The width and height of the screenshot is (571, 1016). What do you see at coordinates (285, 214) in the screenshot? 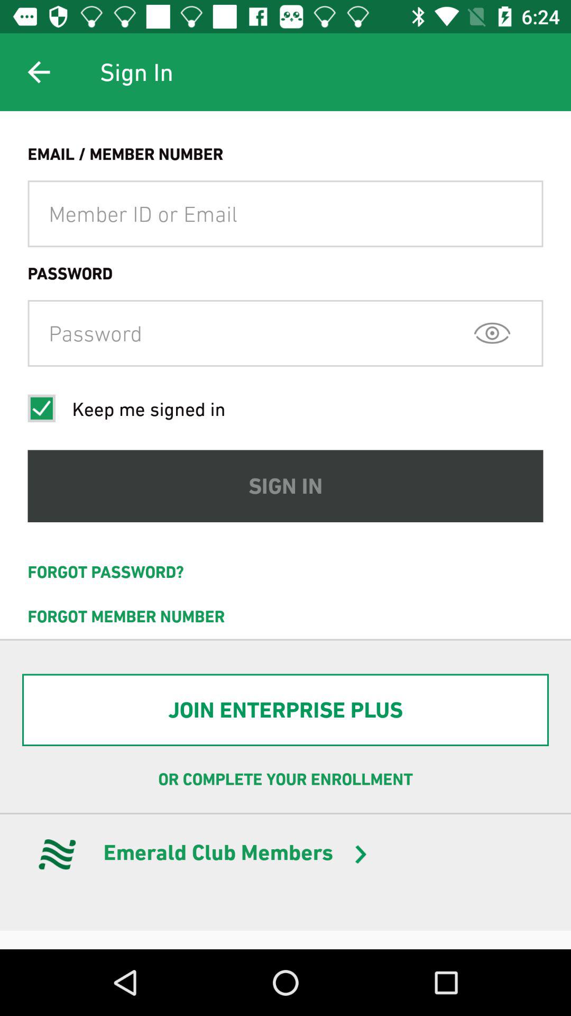
I see `enter id or email` at bounding box center [285, 214].